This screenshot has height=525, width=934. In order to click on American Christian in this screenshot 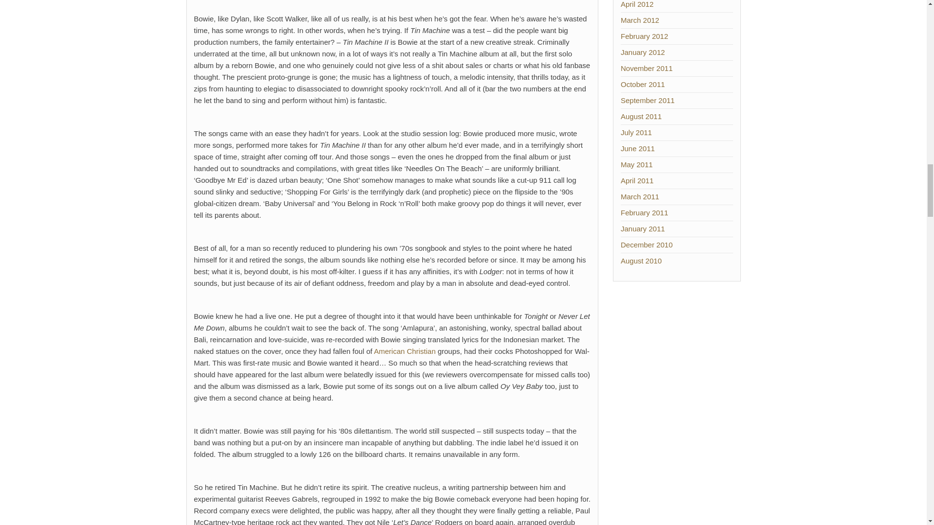, I will do `click(405, 351)`.